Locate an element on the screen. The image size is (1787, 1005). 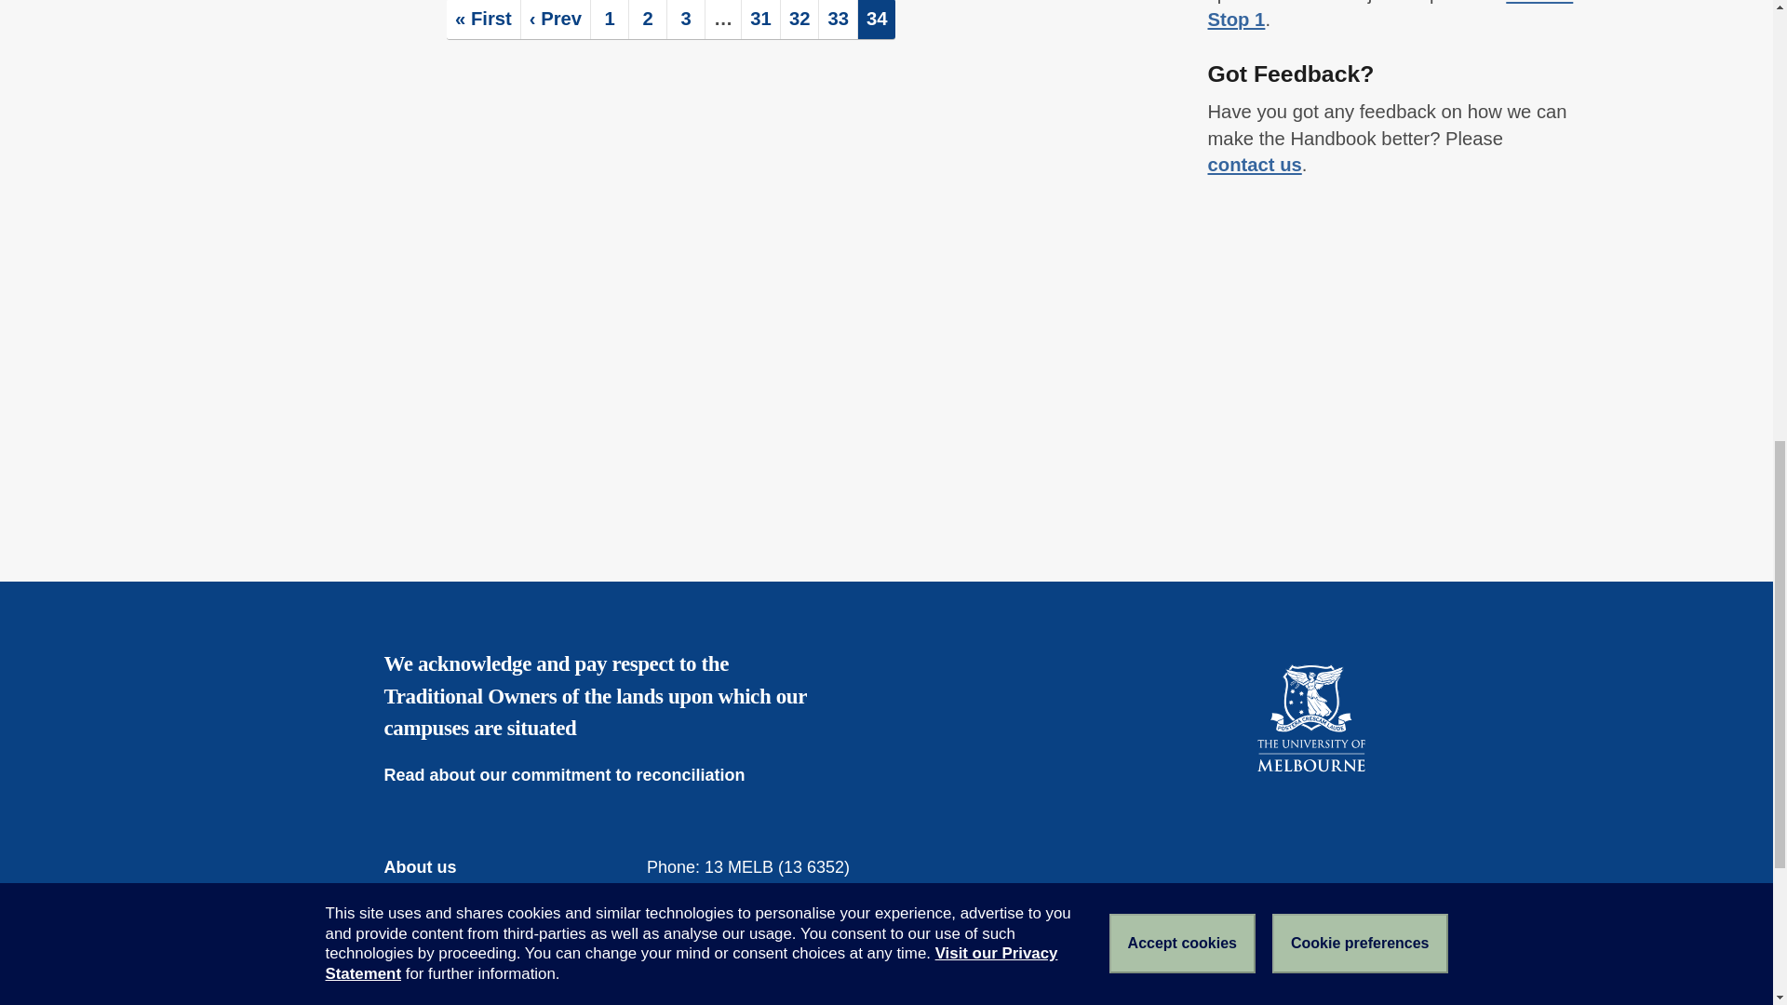
3 is located at coordinates (685, 20).